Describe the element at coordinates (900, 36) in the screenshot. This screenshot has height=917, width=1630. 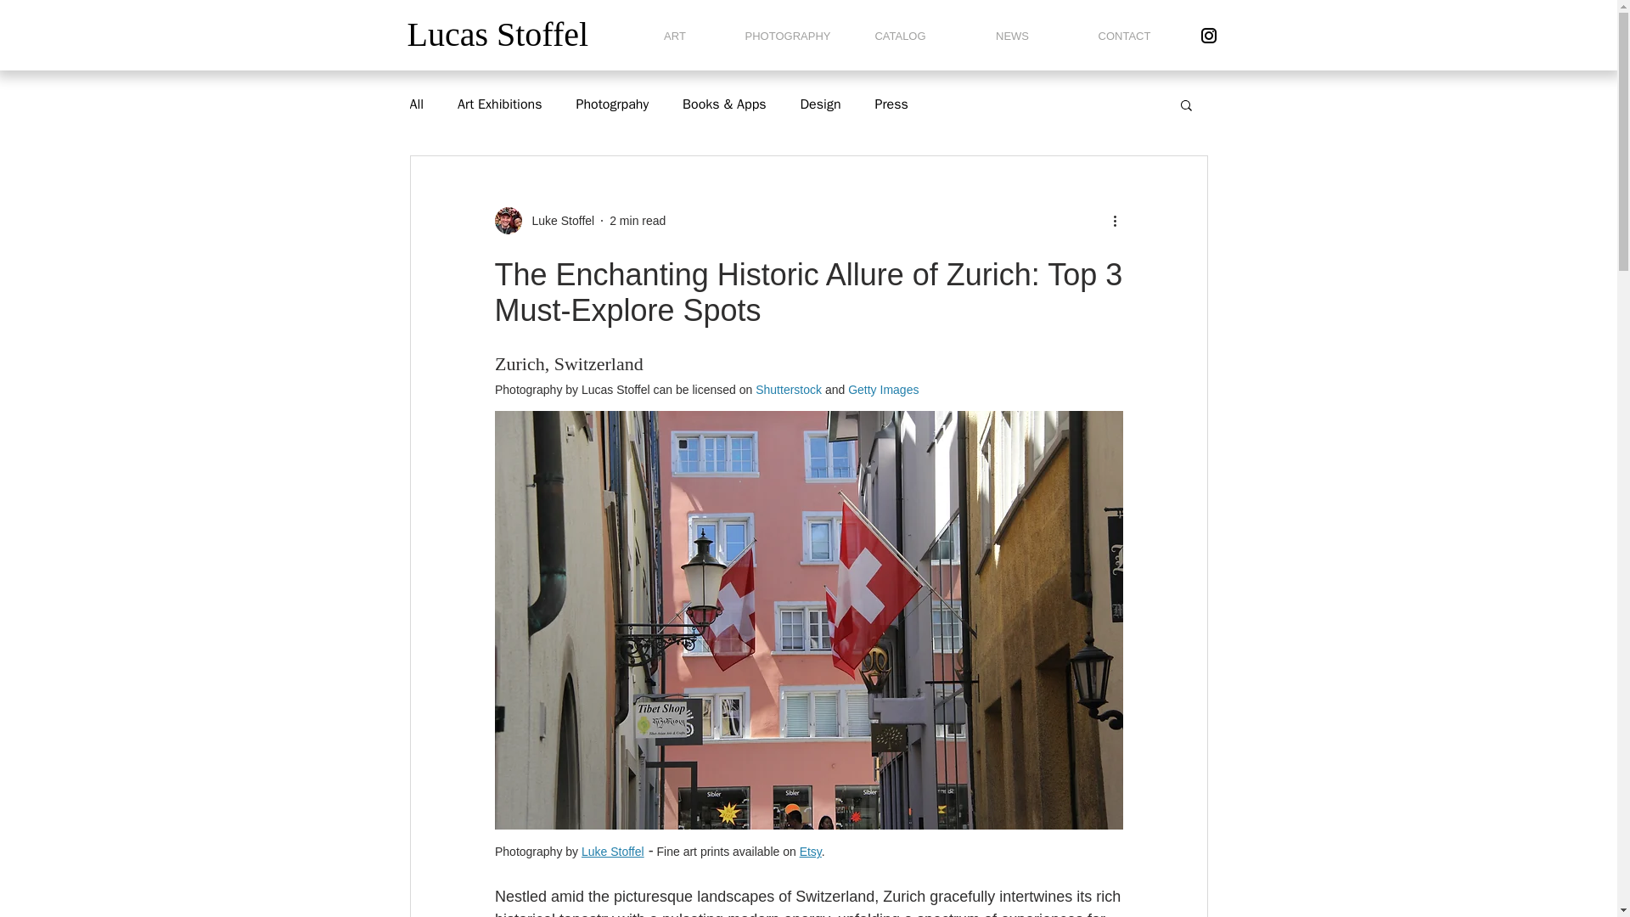
I see `CATALOG` at that location.